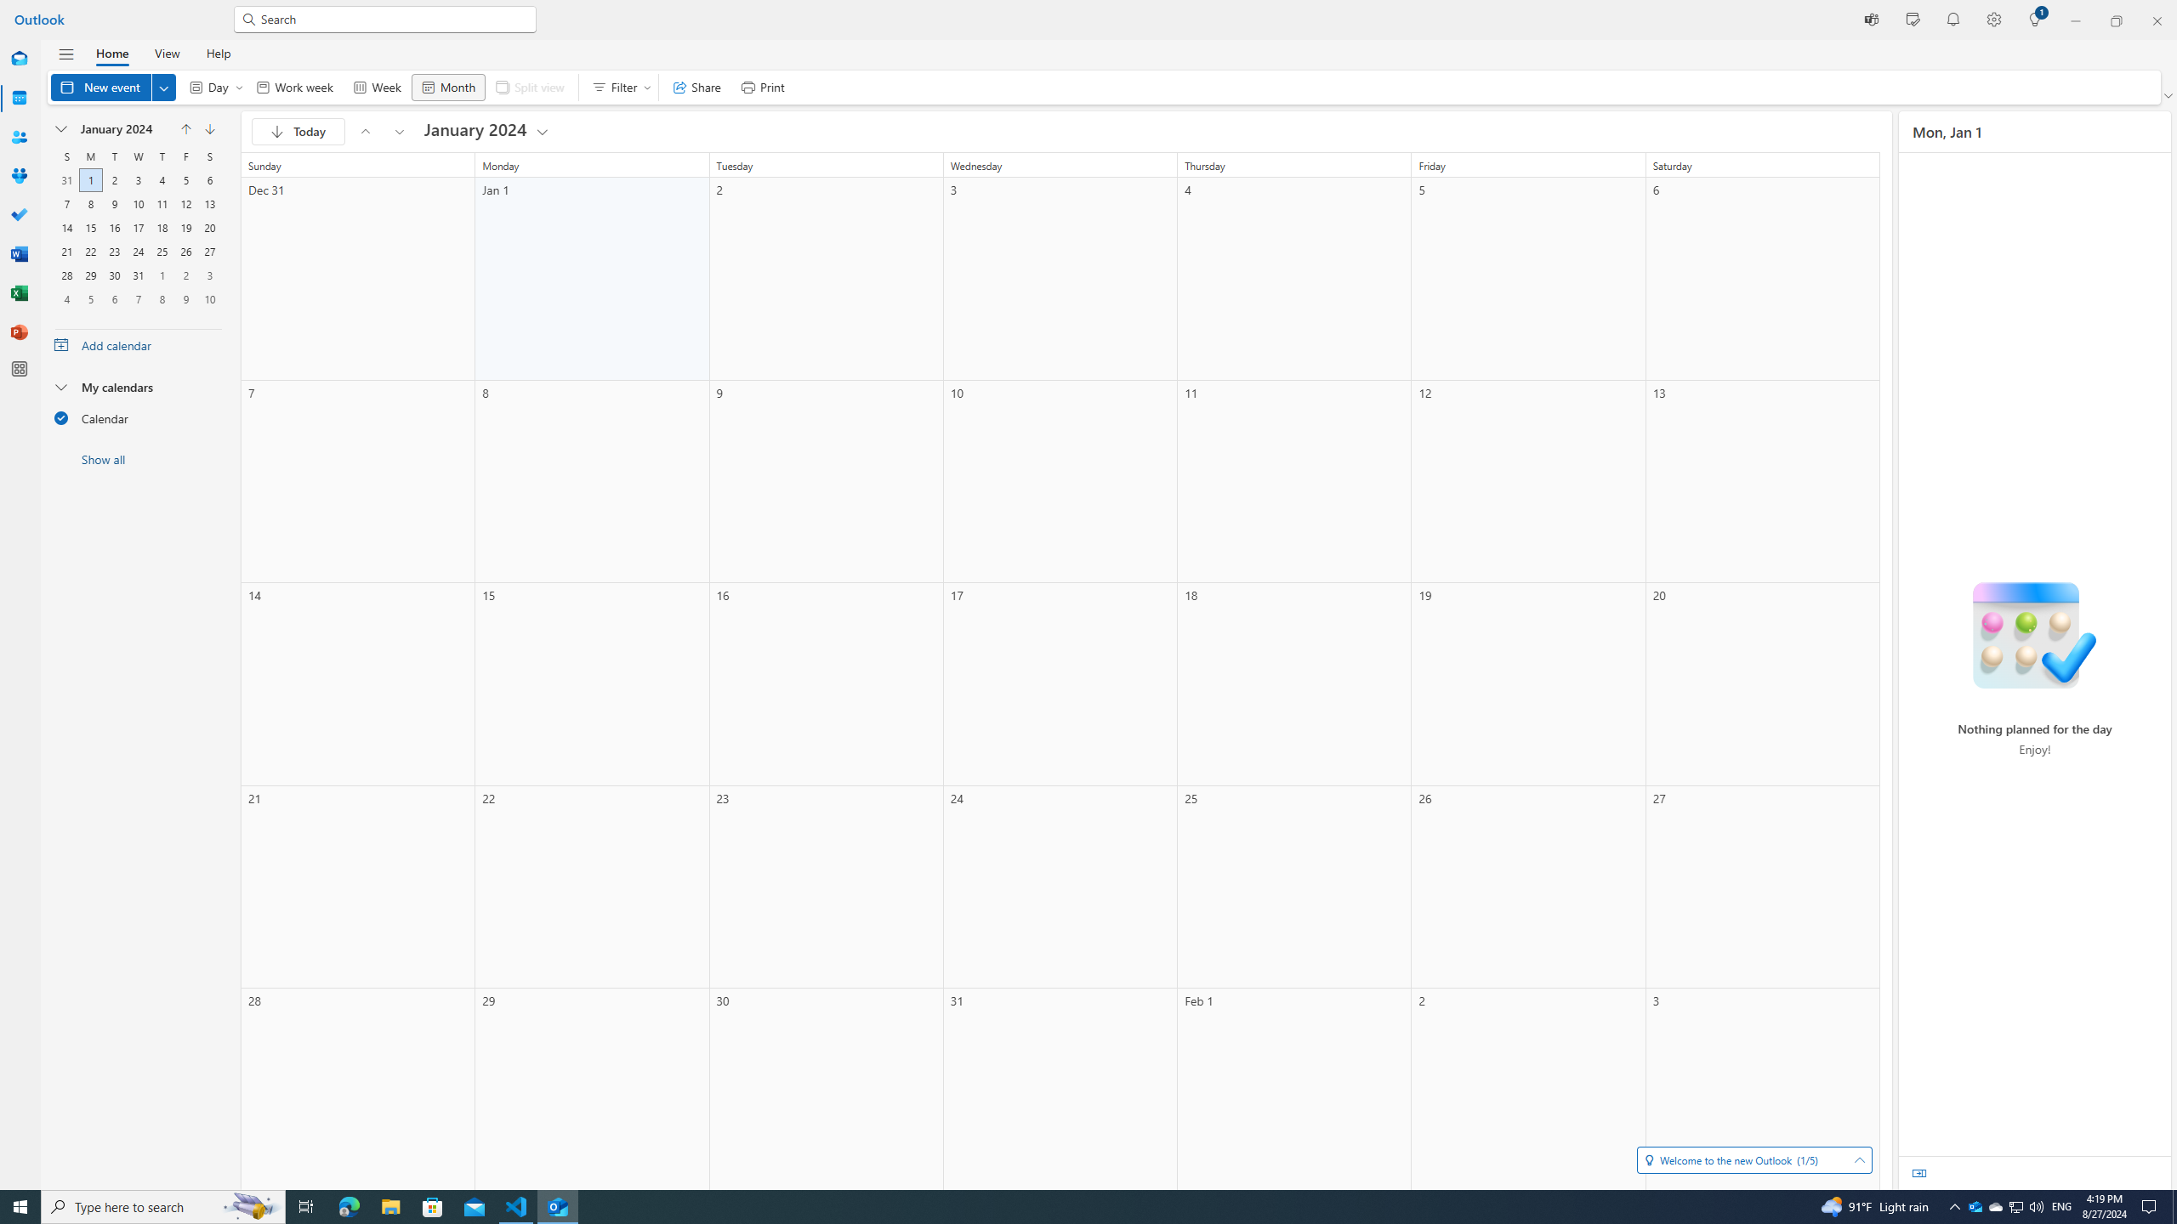  What do you see at coordinates (209, 156) in the screenshot?
I see `Saturday` at bounding box center [209, 156].